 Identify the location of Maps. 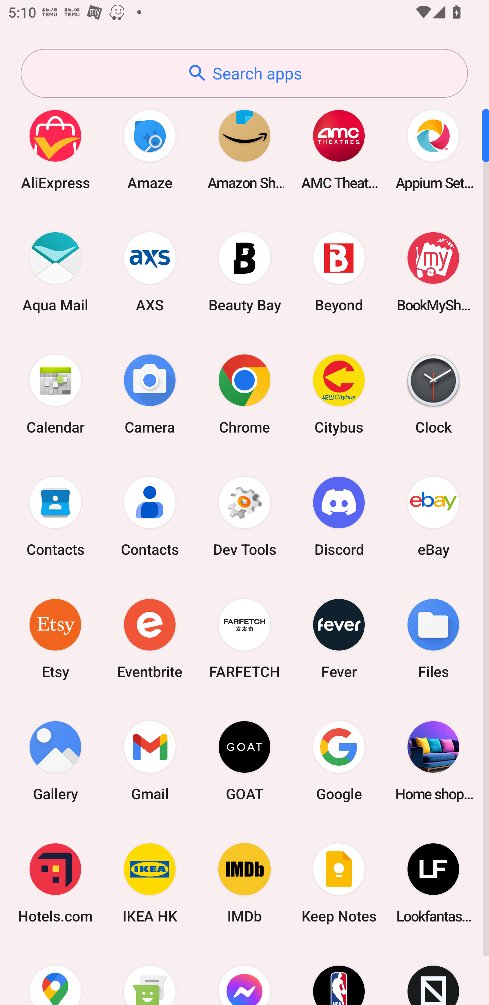
(55, 975).